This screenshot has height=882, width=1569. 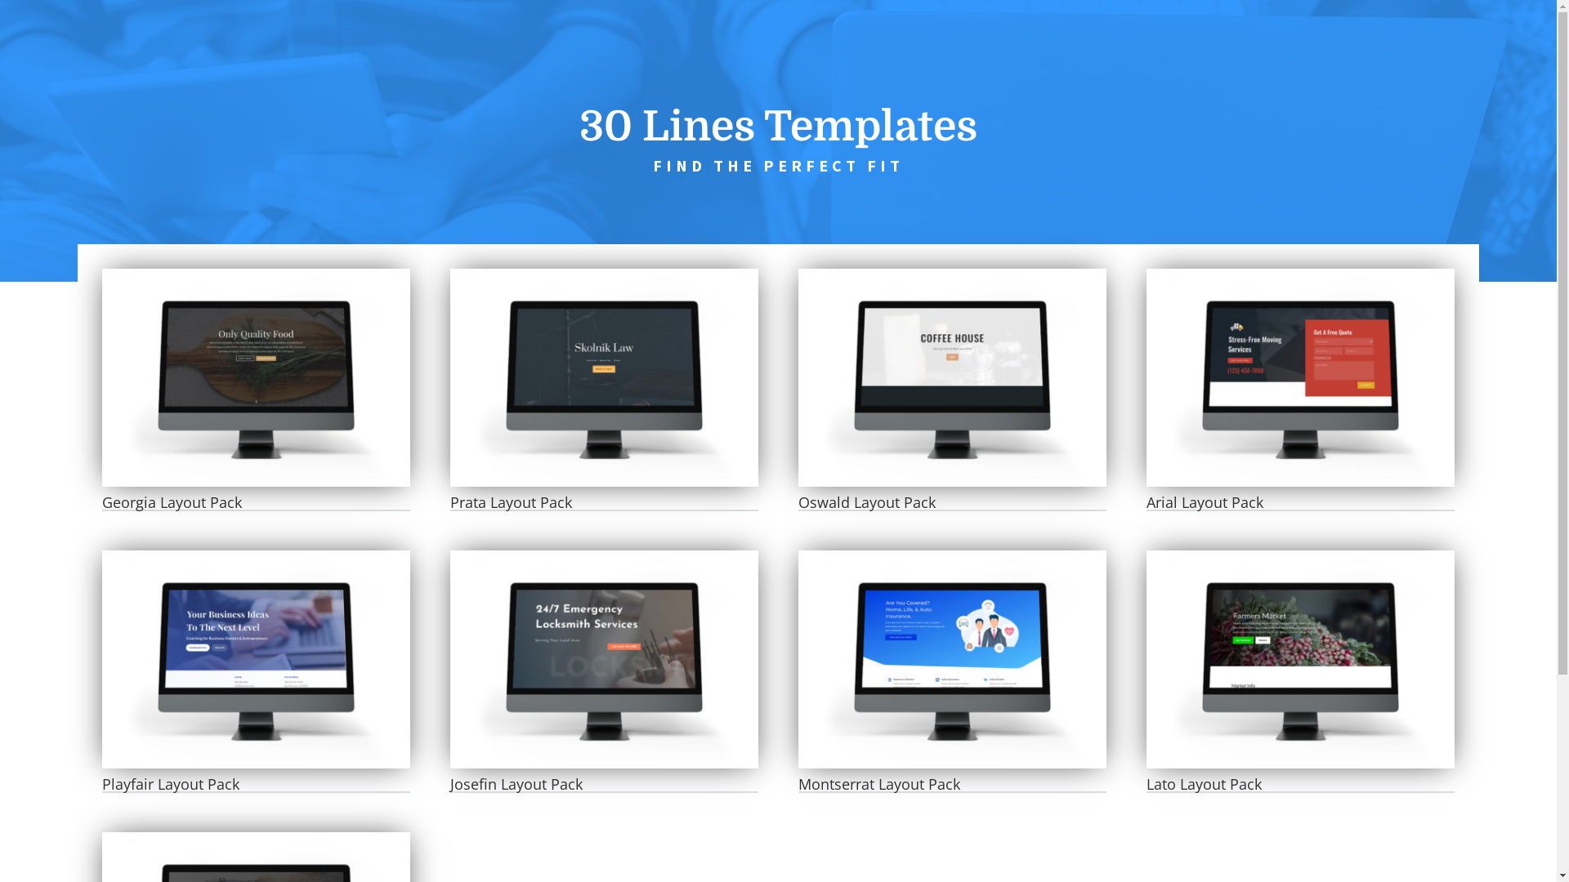 What do you see at coordinates (867, 502) in the screenshot?
I see `Oswald Layout Pack` at bounding box center [867, 502].